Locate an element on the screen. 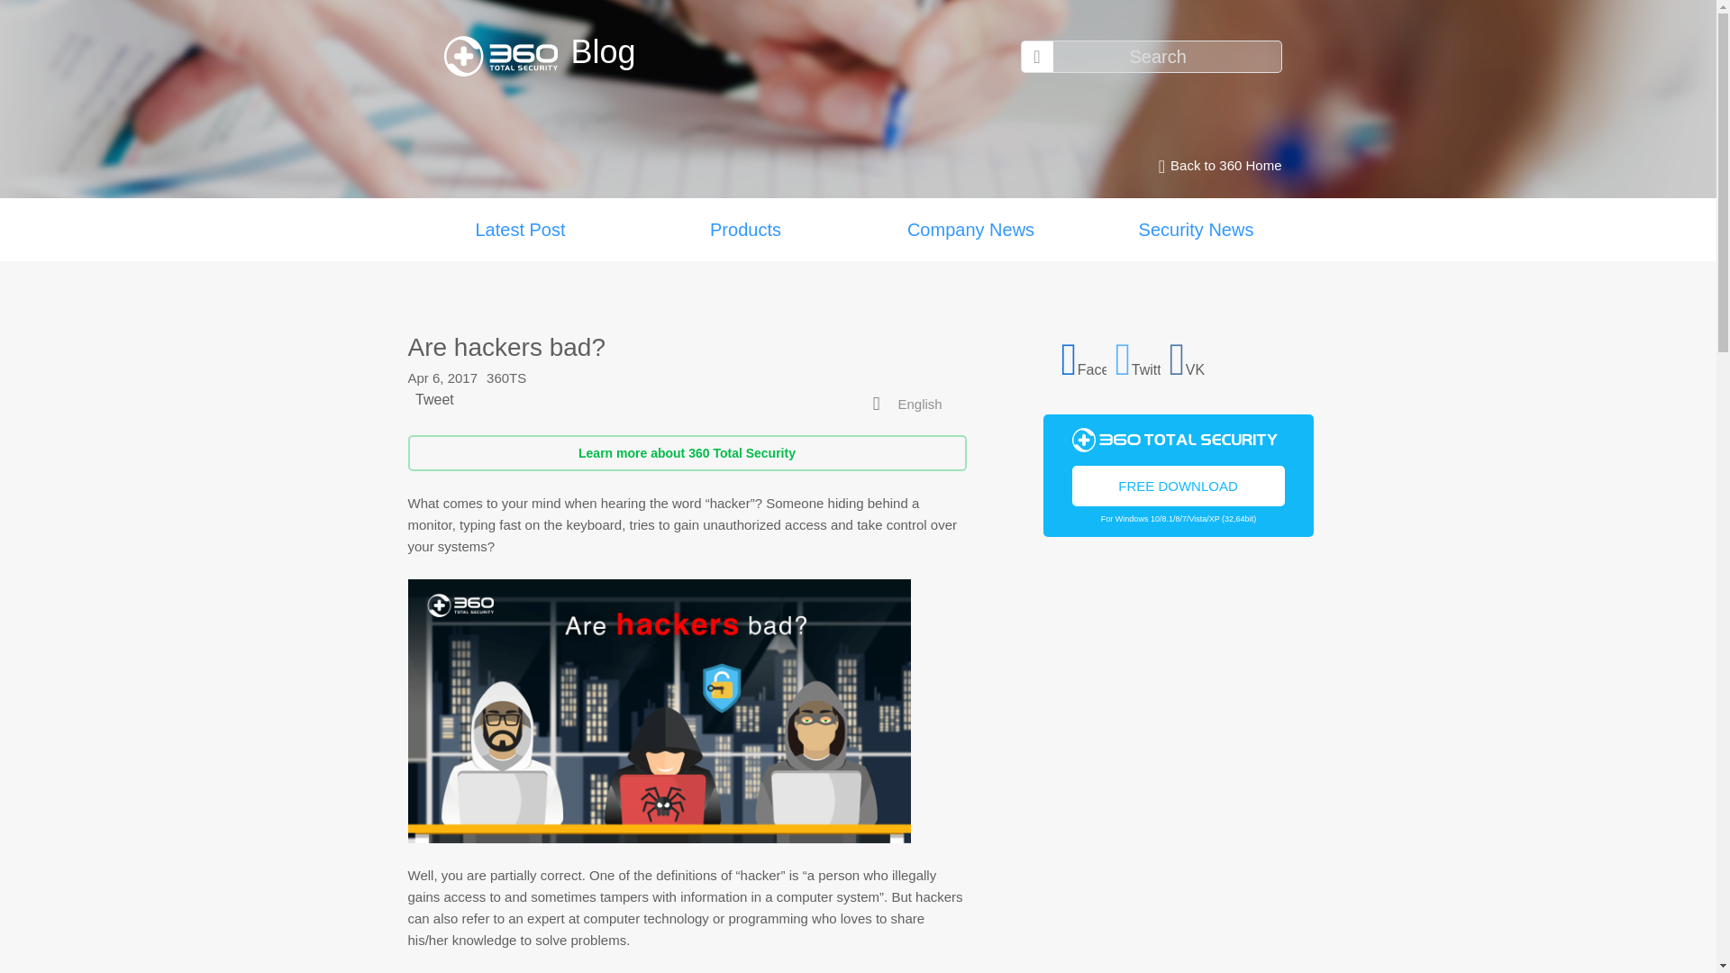 Image resolution: width=1730 pixels, height=973 pixels. Products is located at coordinates (745, 230).